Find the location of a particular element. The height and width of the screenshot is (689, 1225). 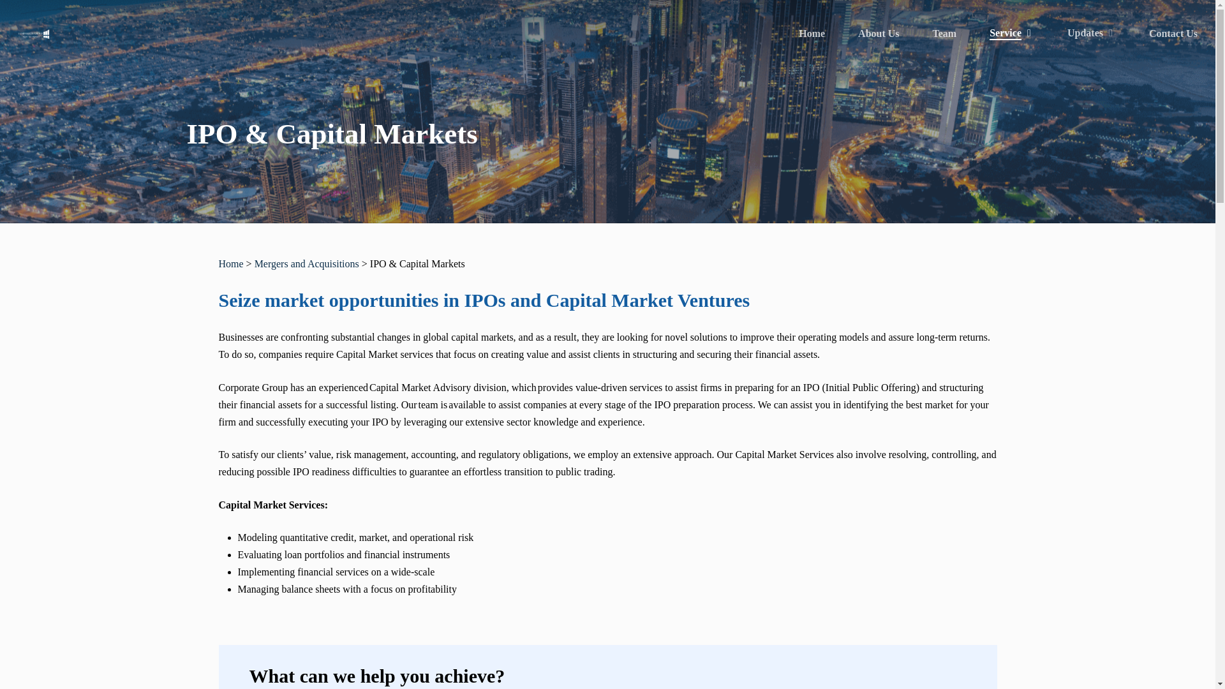

About Us is located at coordinates (879, 33).